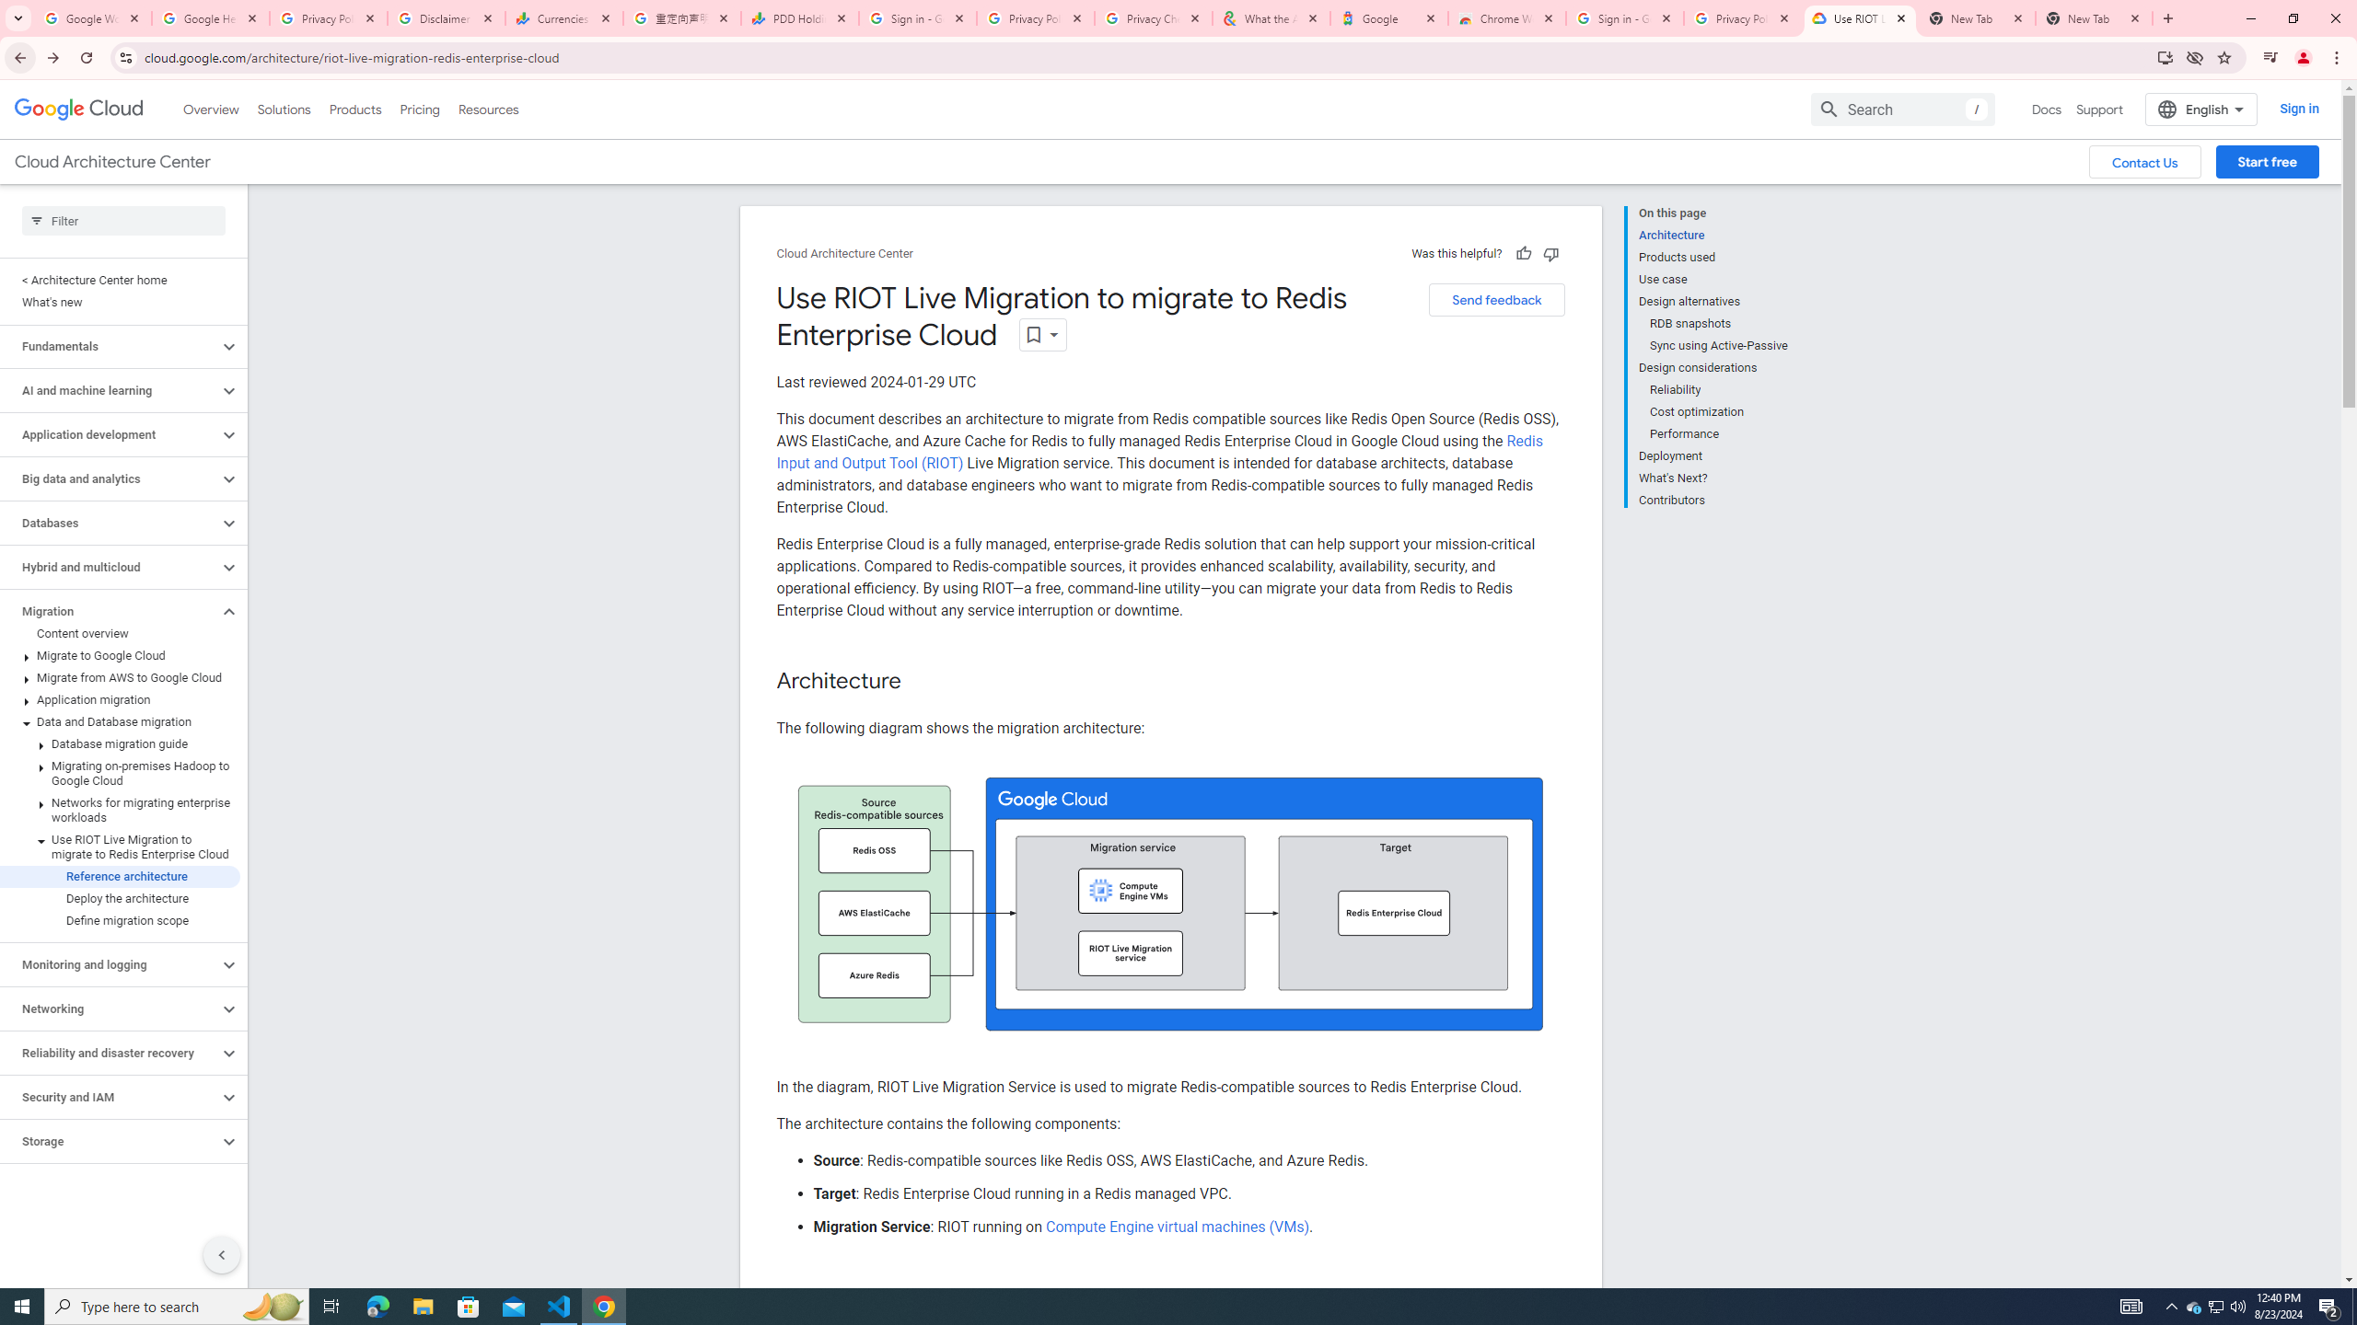  What do you see at coordinates (110, 1141) in the screenshot?
I see `Storage` at bounding box center [110, 1141].